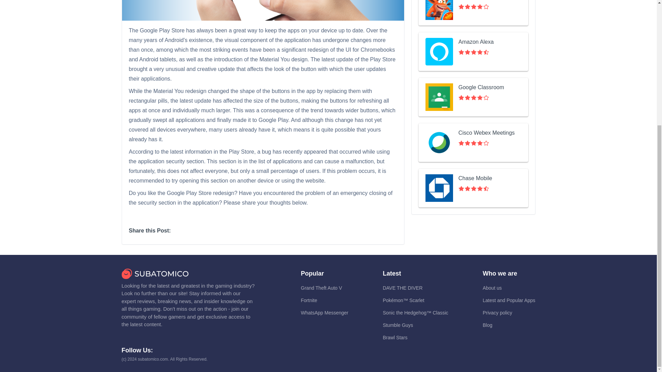 This screenshot has height=372, width=662. I want to click on Amazon Alexa, so click(473, 52).